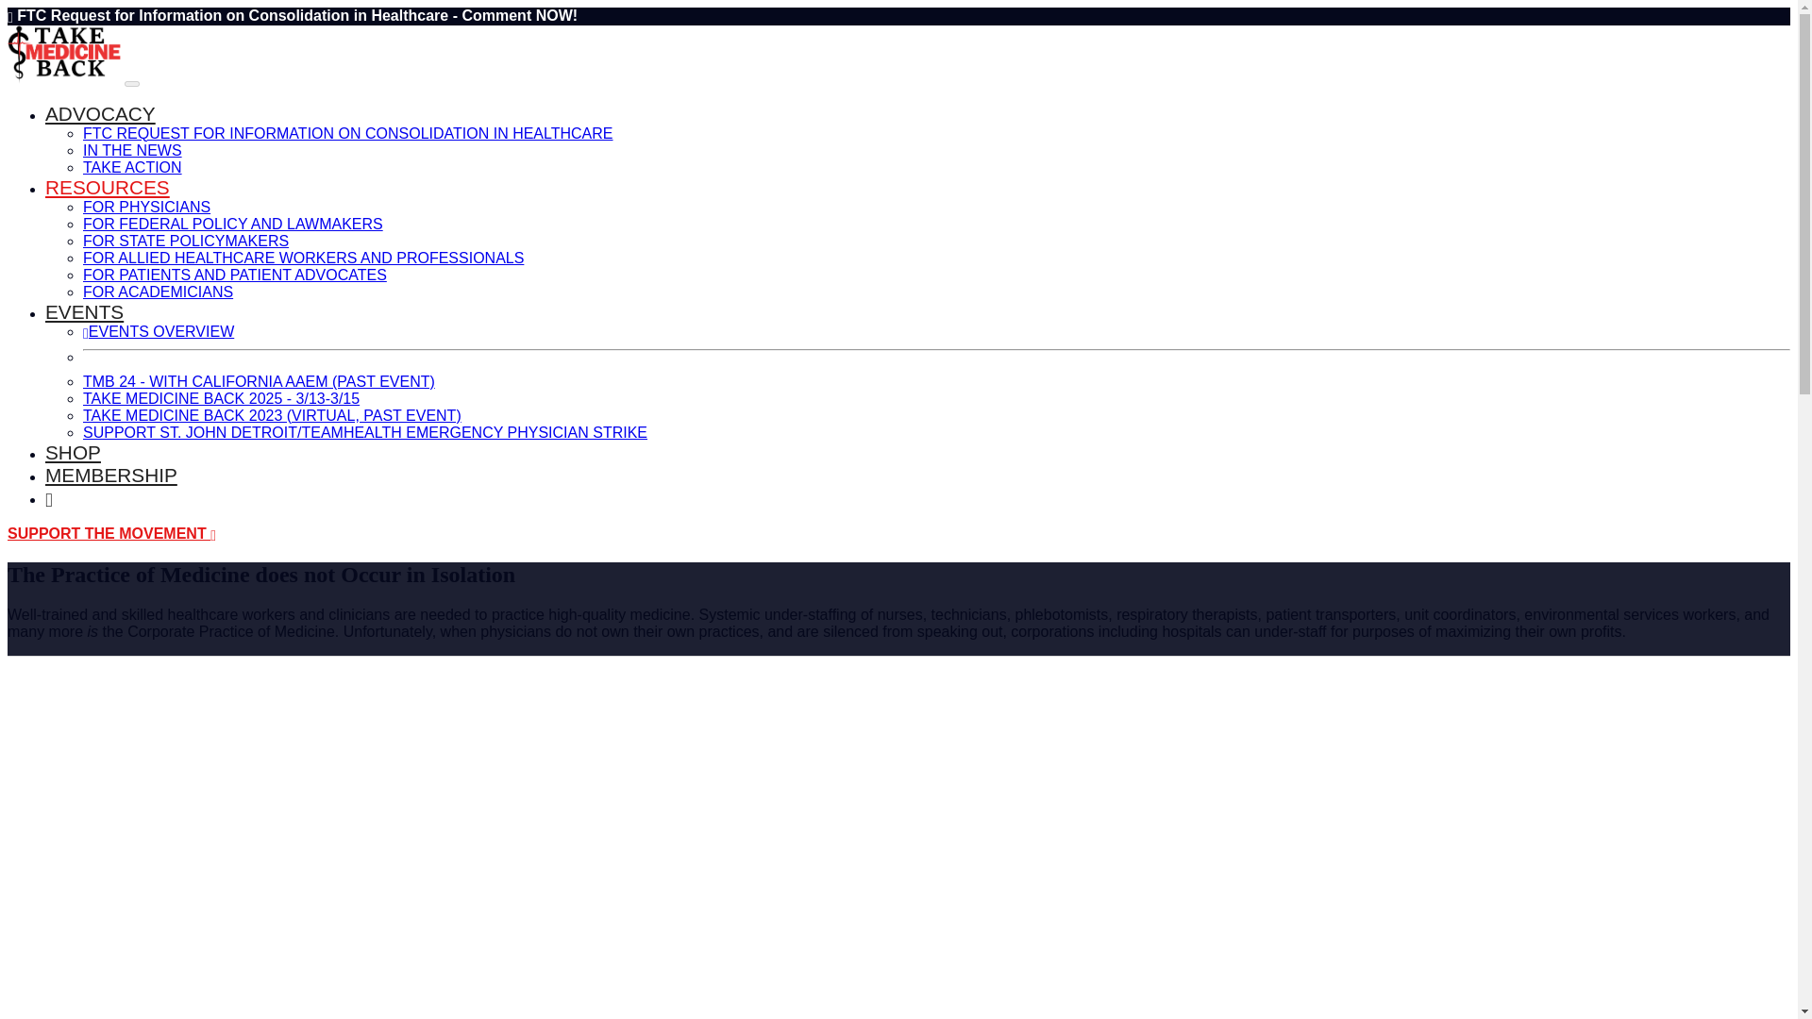 This screenshot has height=1019, width=1812. What do you see at coordinates (159, 292) in the screenshot?
I see `FOR ACADEMICIANS` at bounding box center [159, 292].